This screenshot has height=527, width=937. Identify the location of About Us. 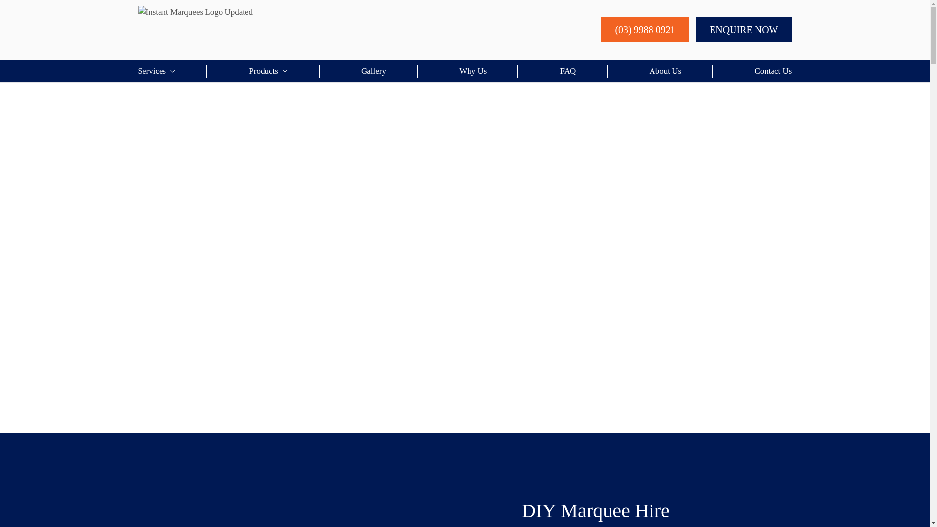
(666, 71).